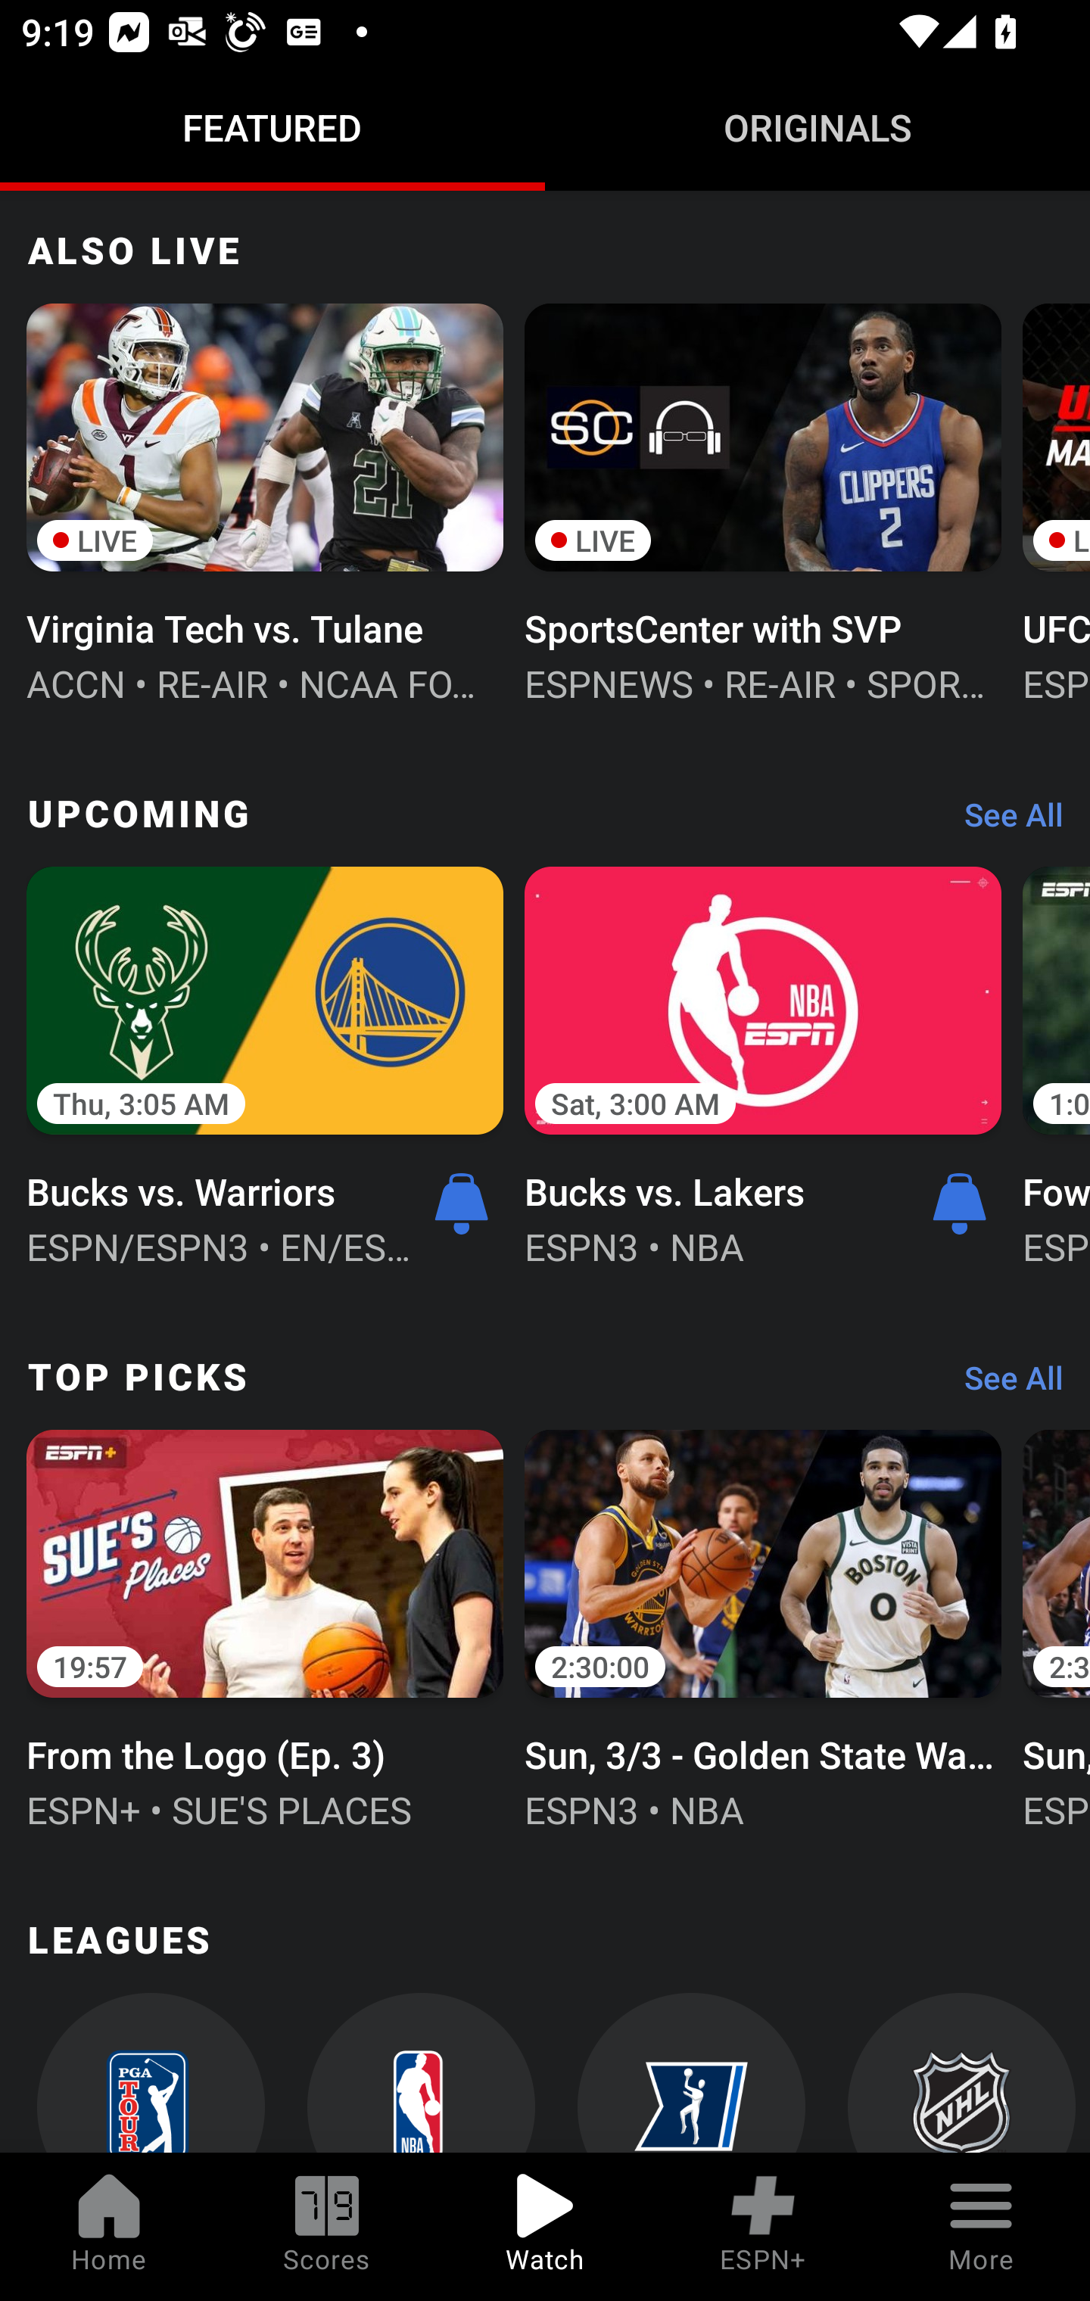  Describe the element at coordinates (817, 127) in the screenshot. I see `Originals ORIGINALS` at that location.